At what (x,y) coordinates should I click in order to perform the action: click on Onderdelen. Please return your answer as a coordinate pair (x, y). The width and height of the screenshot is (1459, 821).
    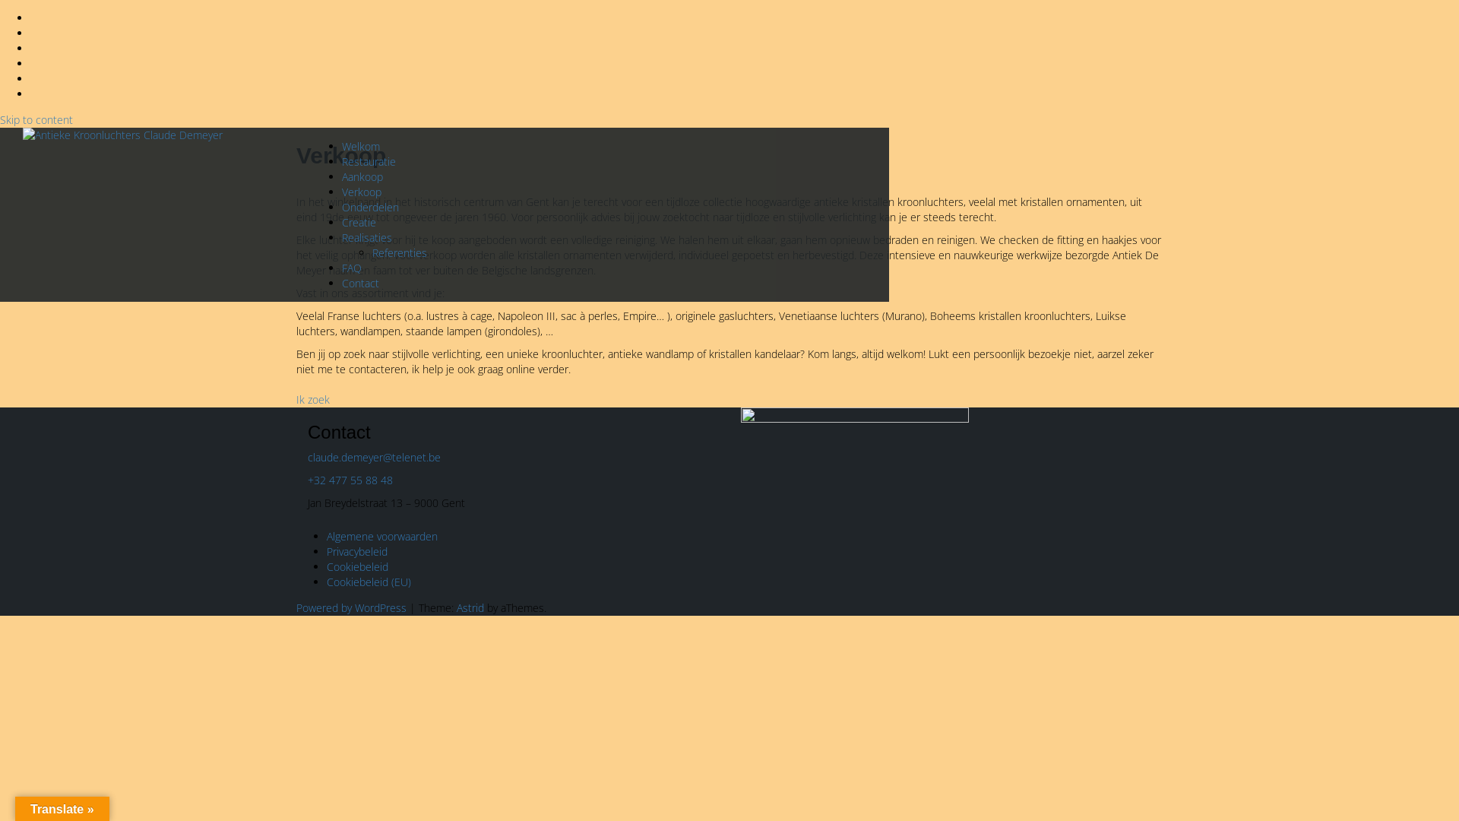
    Looking at the image, I should click on (371, 207).